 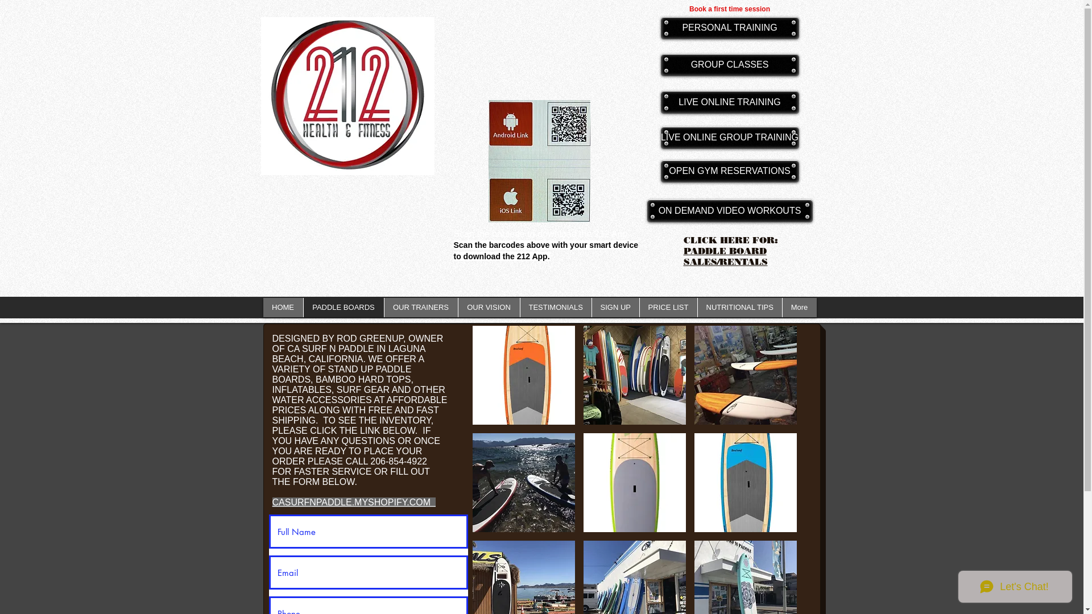 I want to click on 212 black logo.png, so click(x=347, y=96).